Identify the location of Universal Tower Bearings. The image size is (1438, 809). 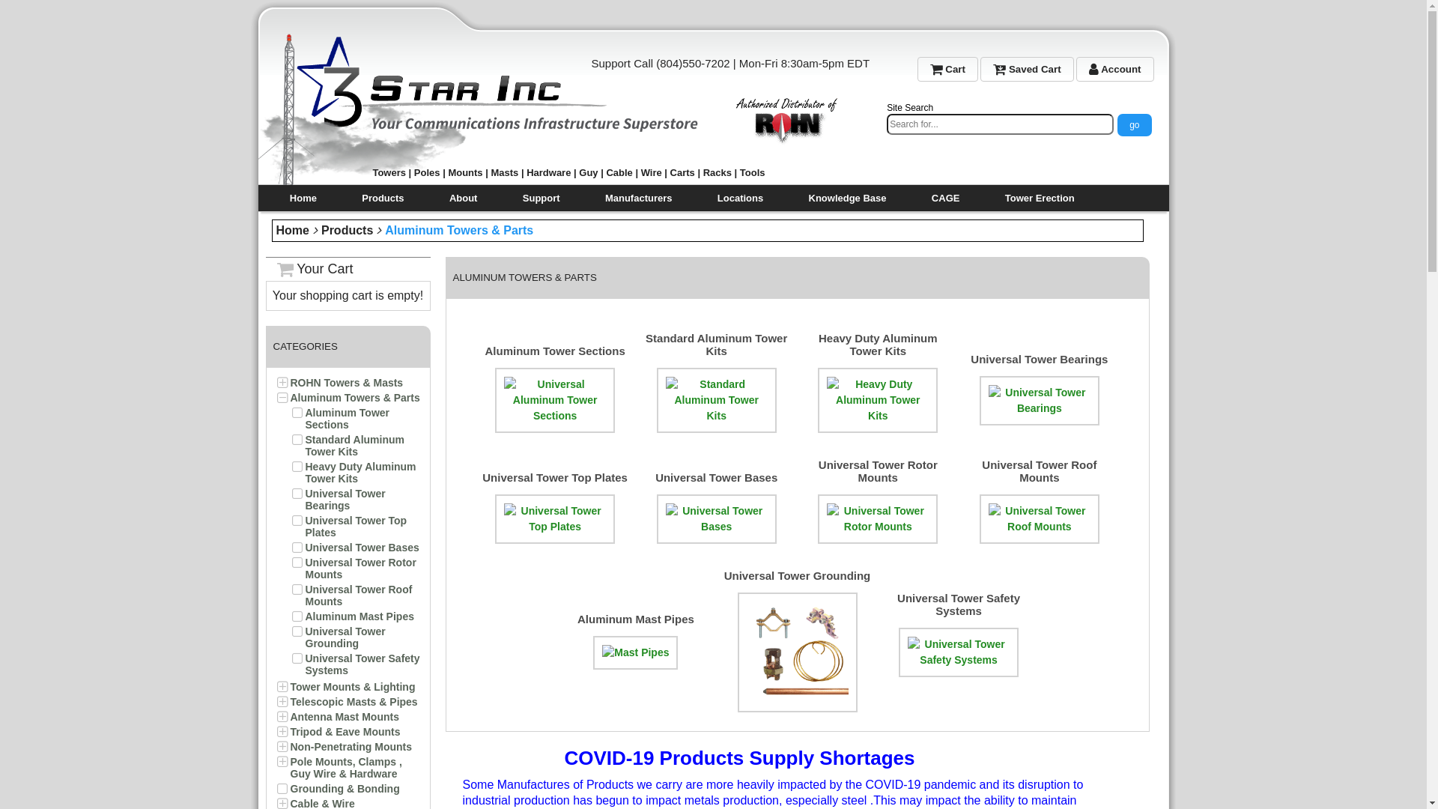
(1040, 358).